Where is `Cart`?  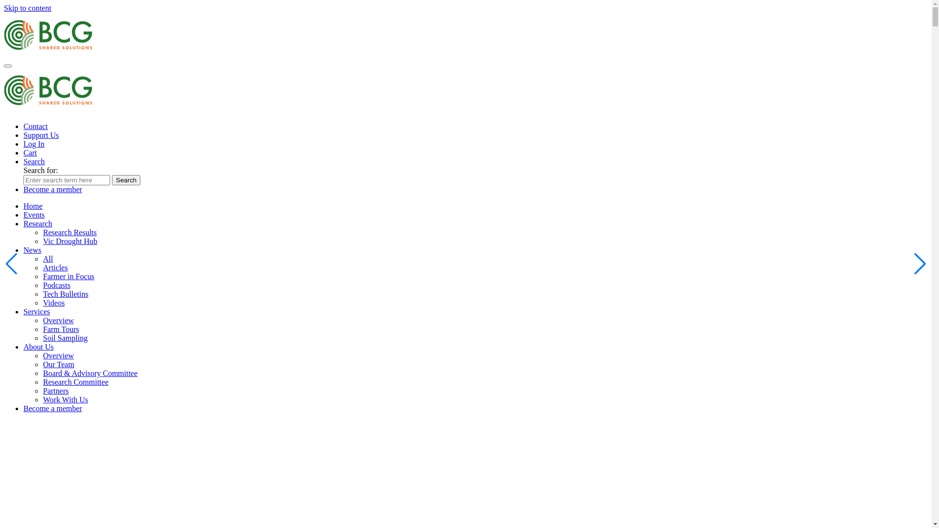
Cart is located at coordinates (30, 153).